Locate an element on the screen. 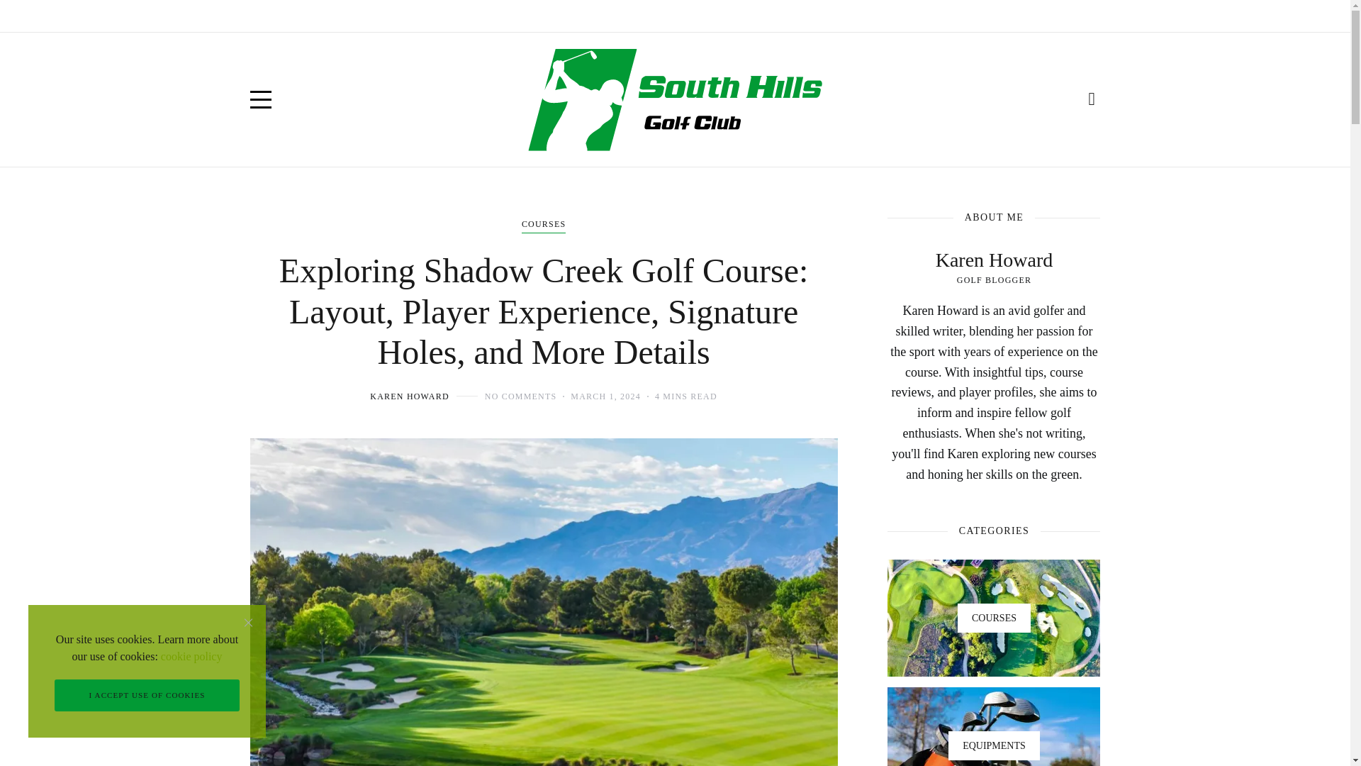 This screenshot has height=766, width=1361. HOME is located at coordinates (264, 16).